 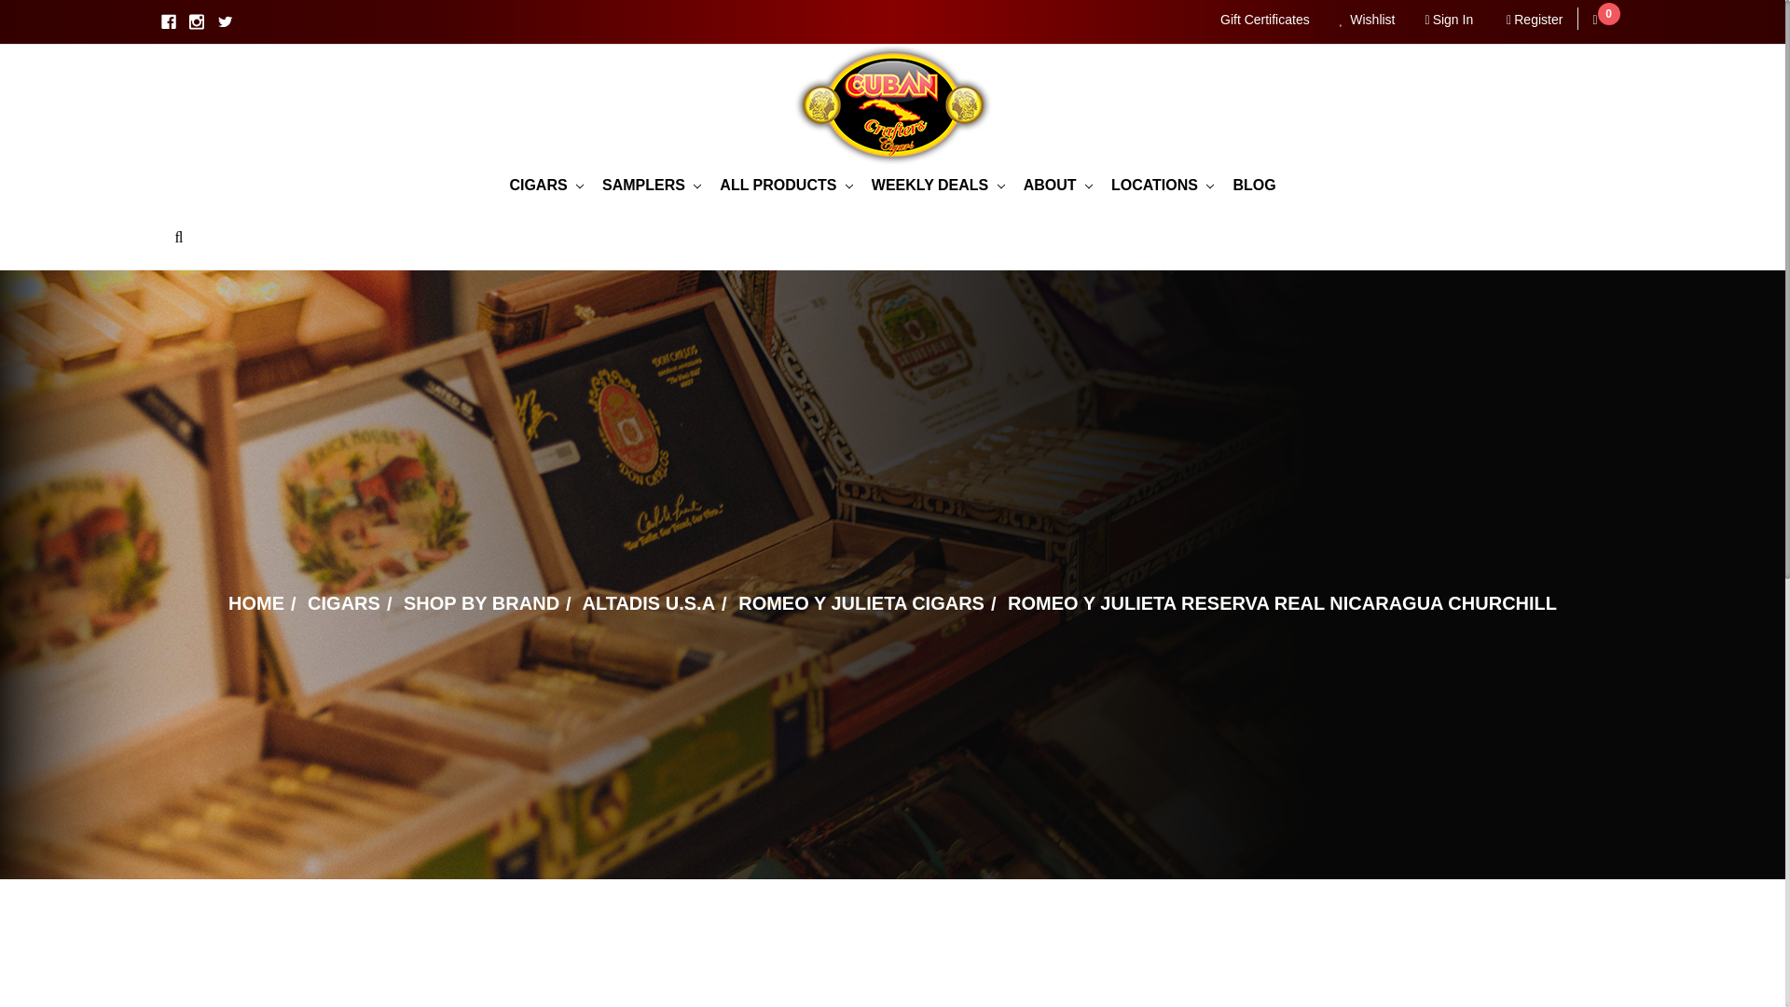 I want to click on Gift Certificates, so click(x=1264, y=21).